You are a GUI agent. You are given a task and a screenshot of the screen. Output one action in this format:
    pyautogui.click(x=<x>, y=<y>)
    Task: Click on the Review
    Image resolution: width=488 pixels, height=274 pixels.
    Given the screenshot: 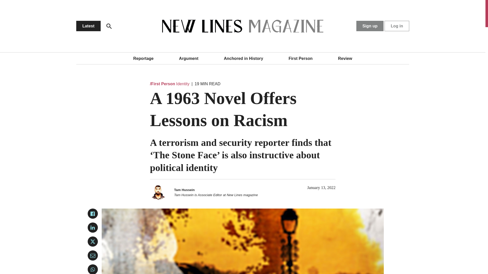 What is the action you would take?
    pyautogui.click(x=345, y=58)
    